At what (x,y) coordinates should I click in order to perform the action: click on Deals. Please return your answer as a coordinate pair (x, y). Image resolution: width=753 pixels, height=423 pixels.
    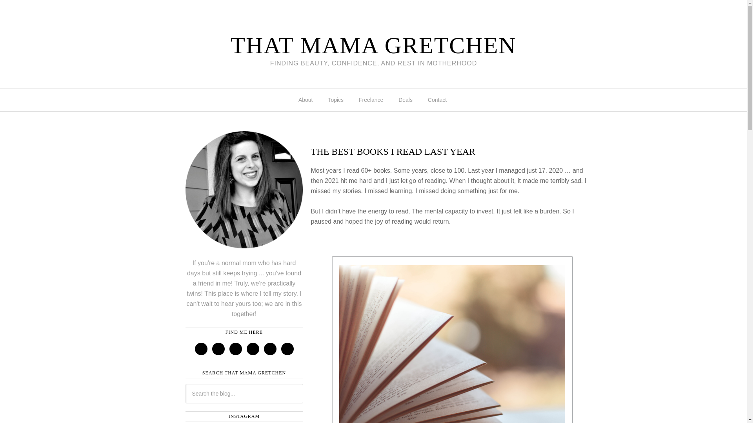
    Looking at the image, I should click on (406, 100).